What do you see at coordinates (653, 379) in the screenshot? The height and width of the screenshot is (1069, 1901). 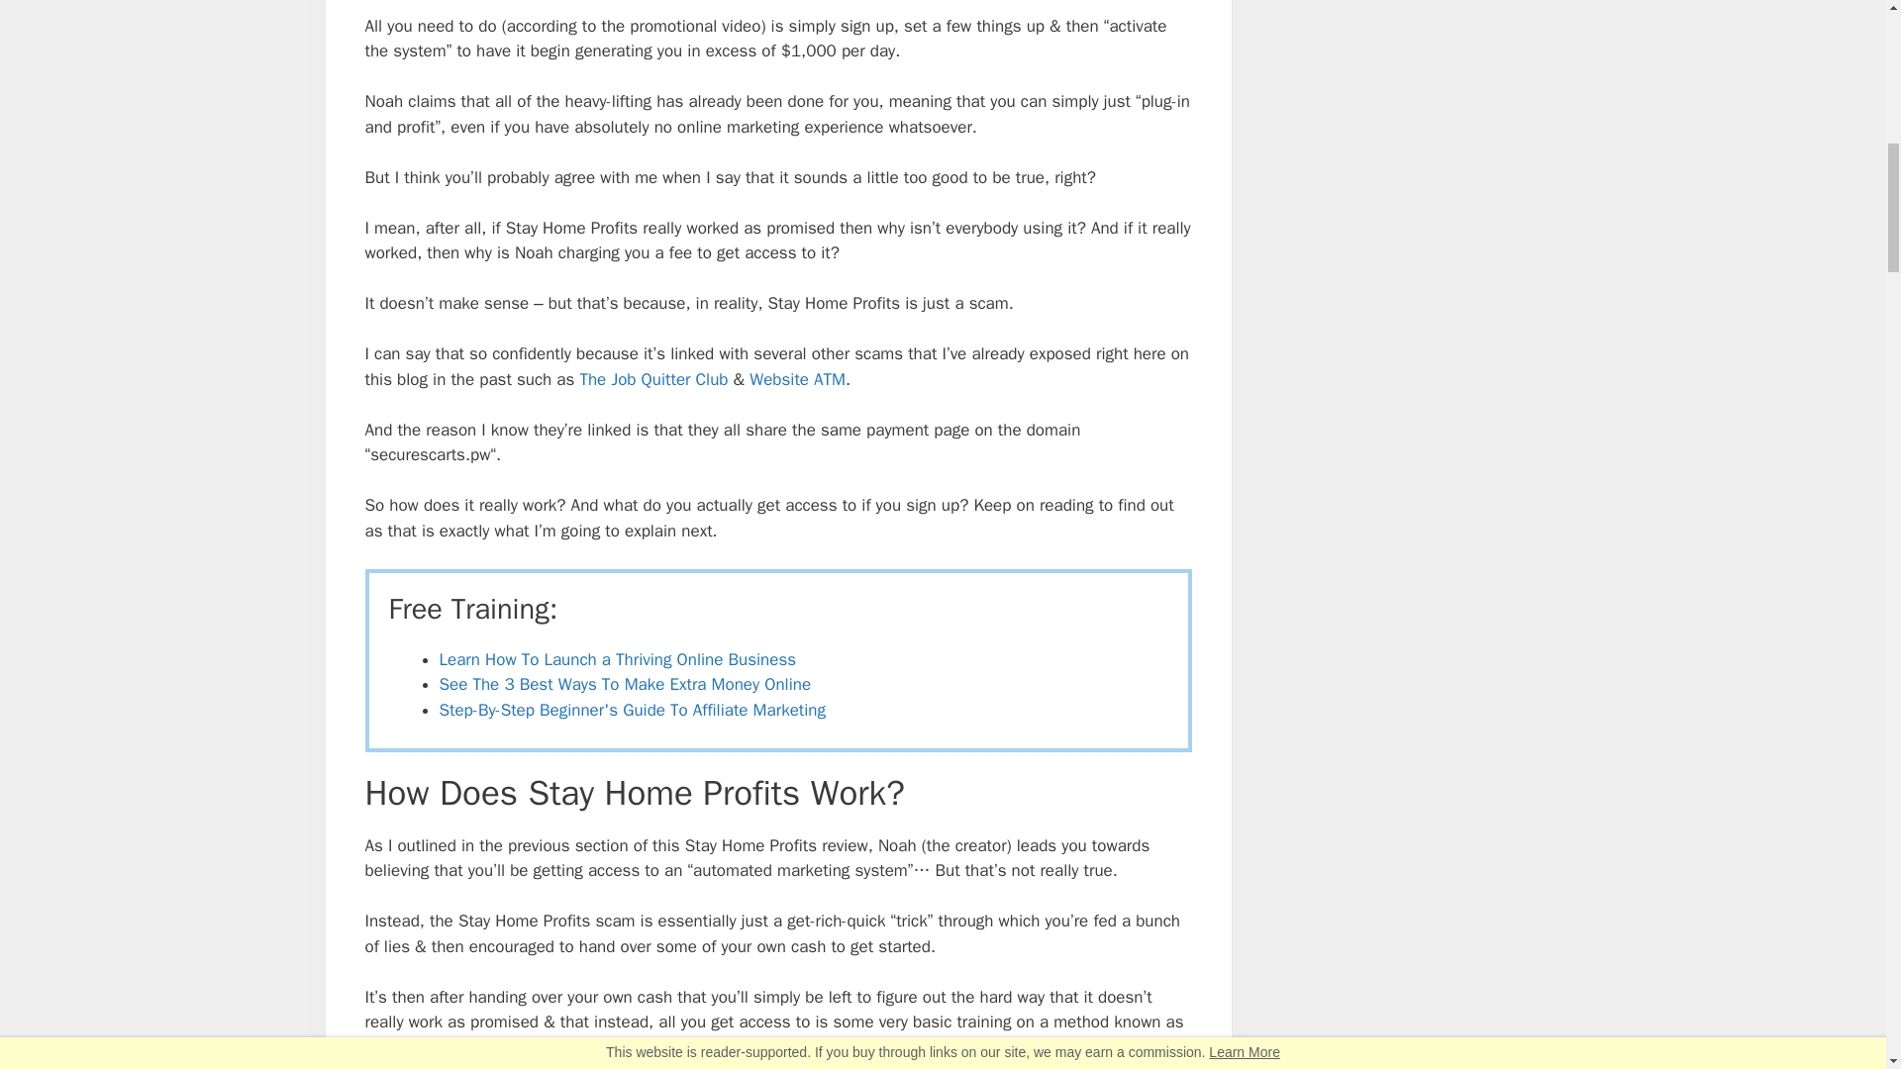 I see `The Job Quitter Club` at bounding box center [653, 379].